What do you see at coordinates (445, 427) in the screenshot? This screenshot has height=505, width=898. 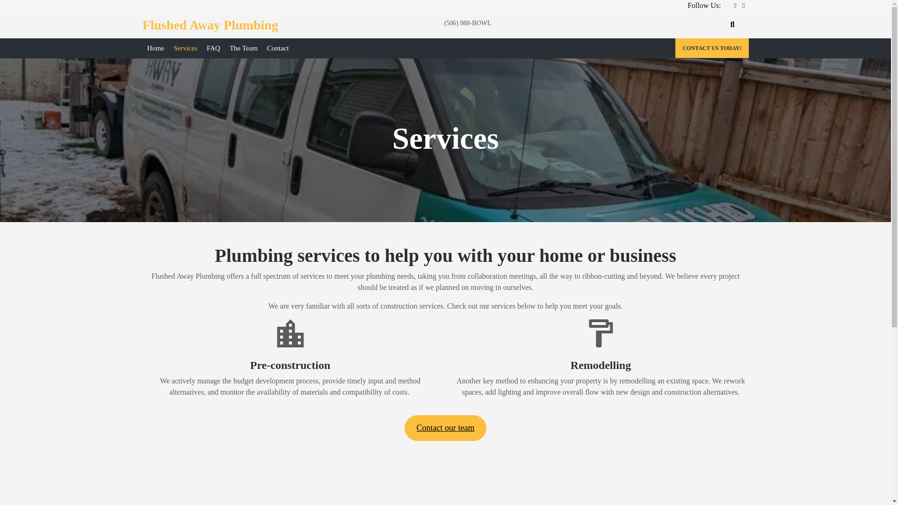 I see `Contact our team` at bounding box center [445, 427].